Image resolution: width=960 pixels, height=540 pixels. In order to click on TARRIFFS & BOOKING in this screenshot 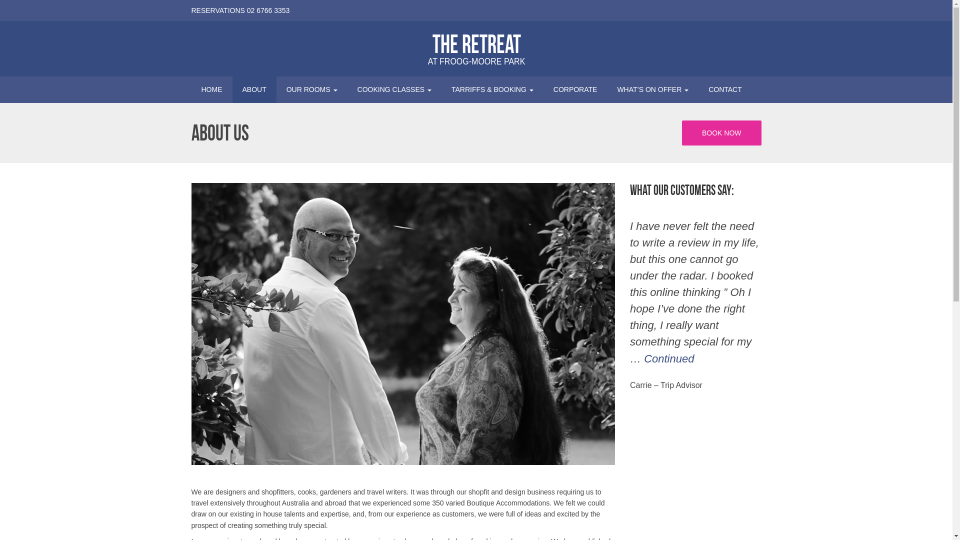, I will do `click(492, 89)`.